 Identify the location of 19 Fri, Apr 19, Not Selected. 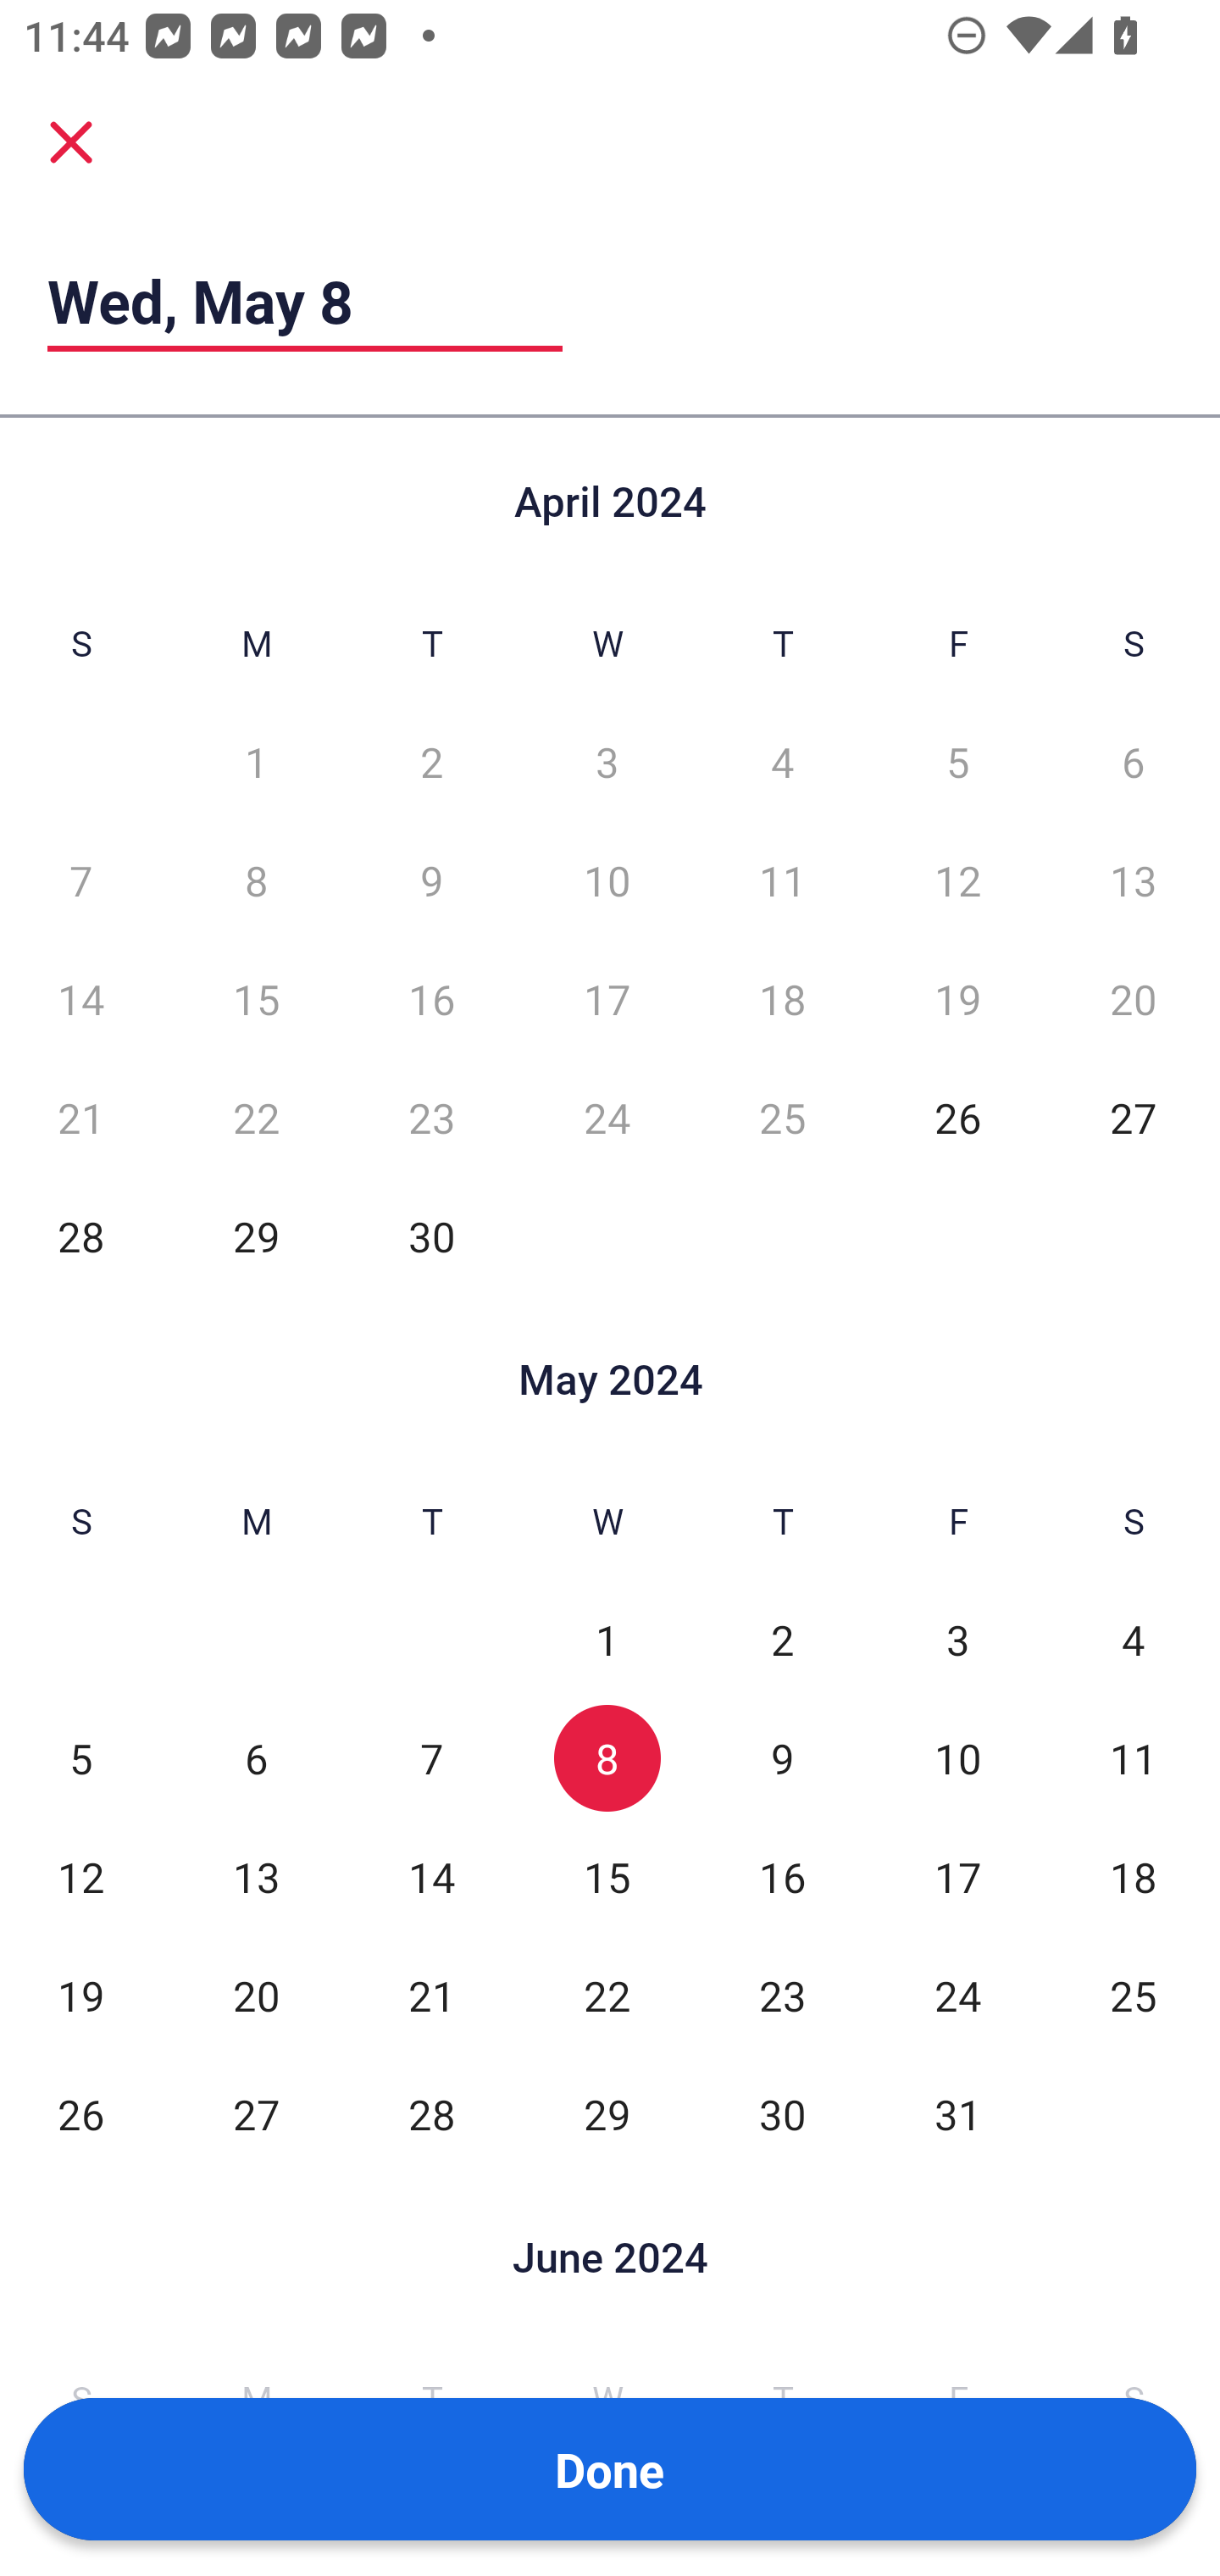
(957, 999).